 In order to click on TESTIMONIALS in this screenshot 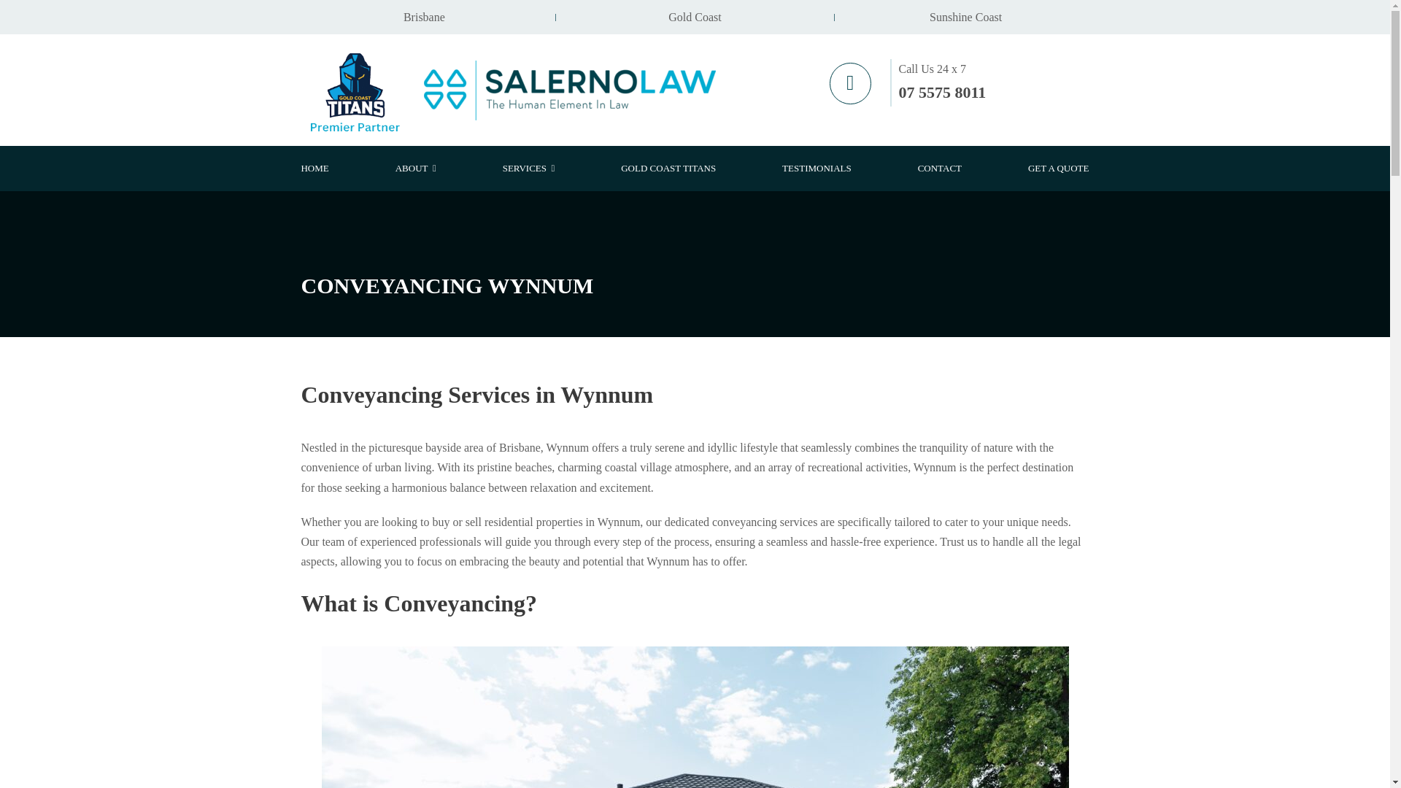, I will do `click(817, 169)`.